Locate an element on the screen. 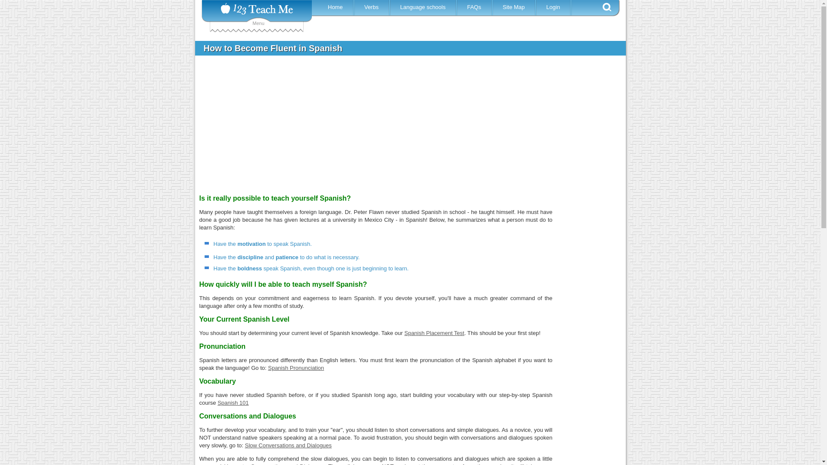  Home is located at coordinates (336, 7).